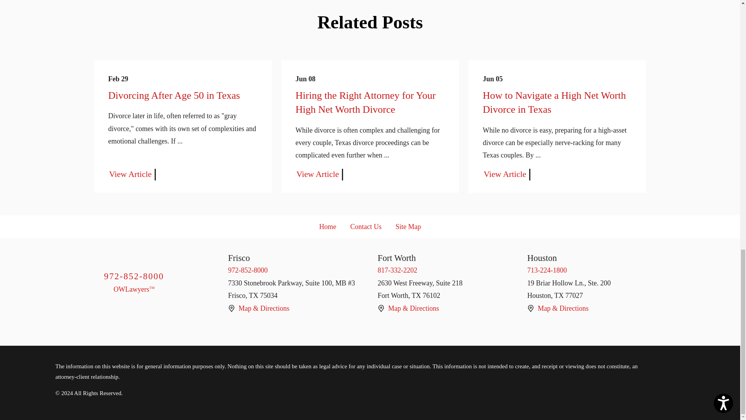  What do you see at coordinates (381, 308) in the screenshot?
I see `Site Icon` at bounding box center [381, 308].